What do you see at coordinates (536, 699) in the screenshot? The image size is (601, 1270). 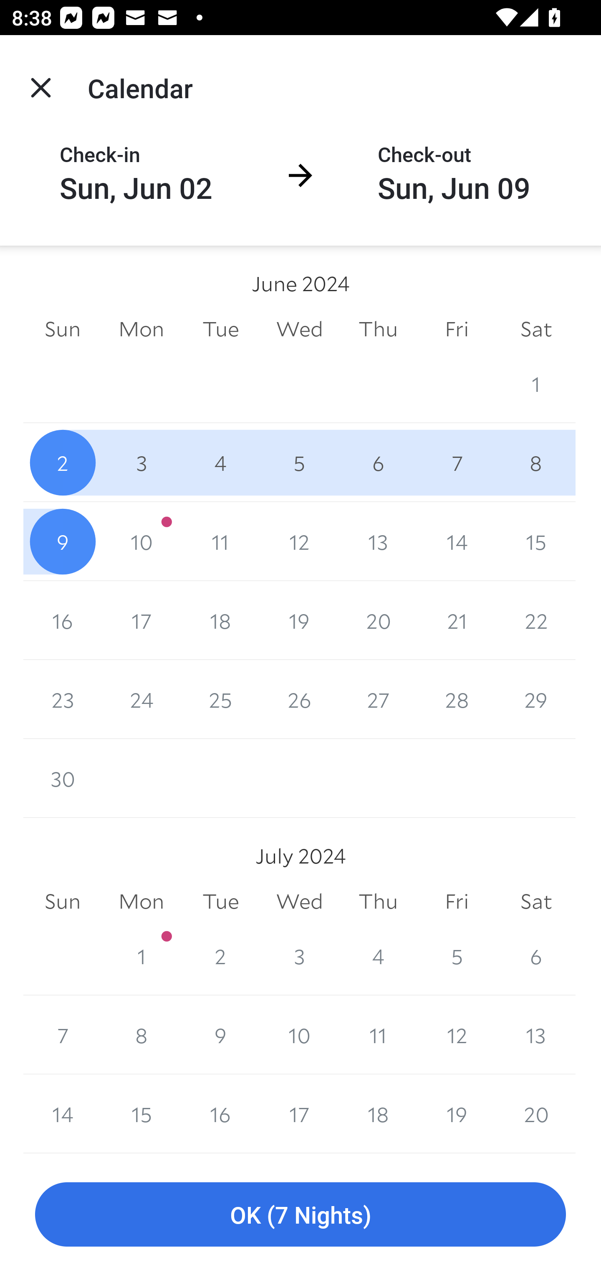 I see `29 29 June 2024` at bounding box center [536, 699].